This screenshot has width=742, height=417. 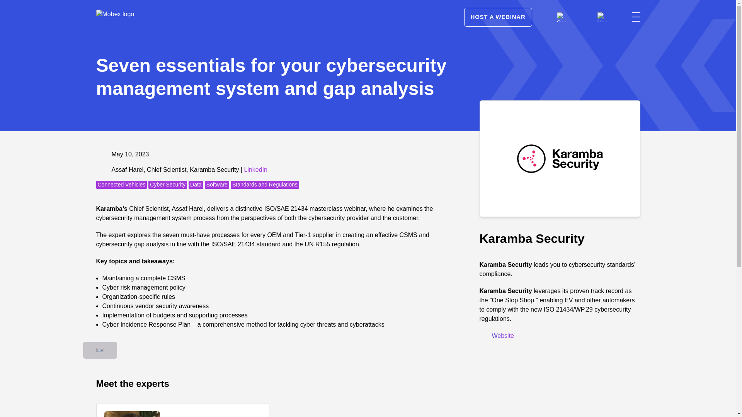 What do you see at coordinates (217, 185) in the screenshot?
I see `Software` at bounding box center [217, 185].